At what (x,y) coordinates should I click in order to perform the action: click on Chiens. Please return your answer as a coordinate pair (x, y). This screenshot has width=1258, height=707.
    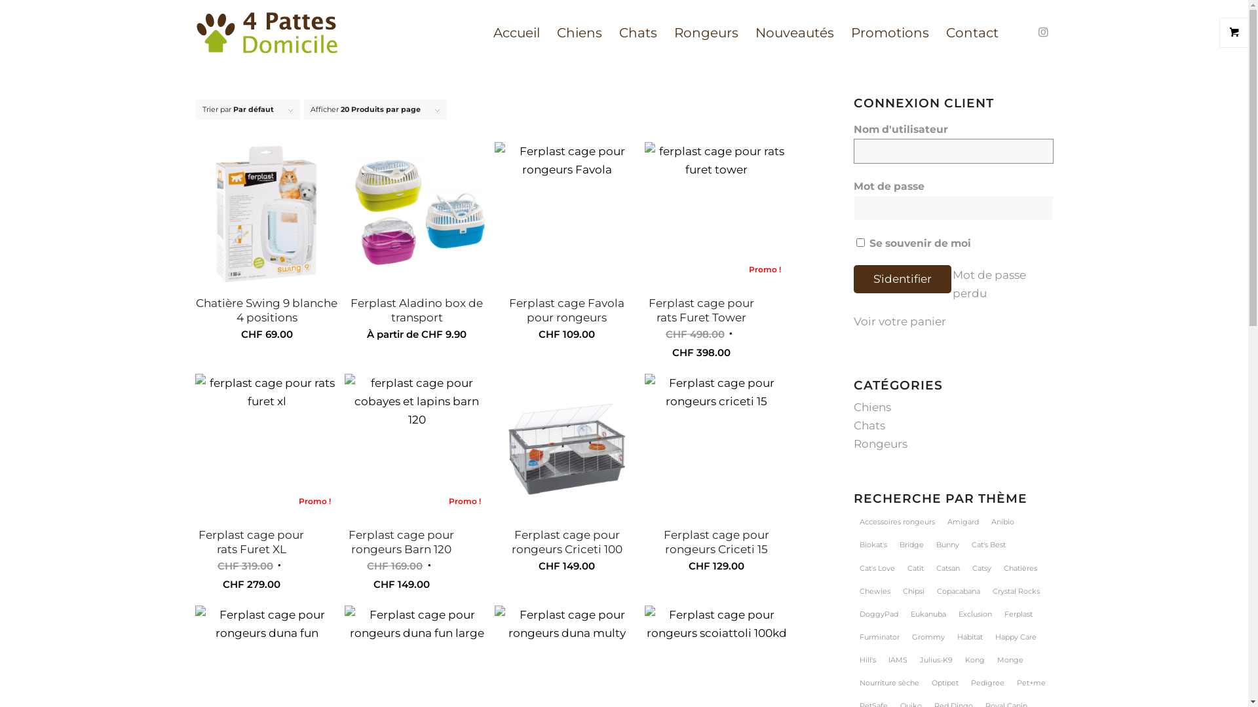
    Looking at the image, I should click on (579, 33).